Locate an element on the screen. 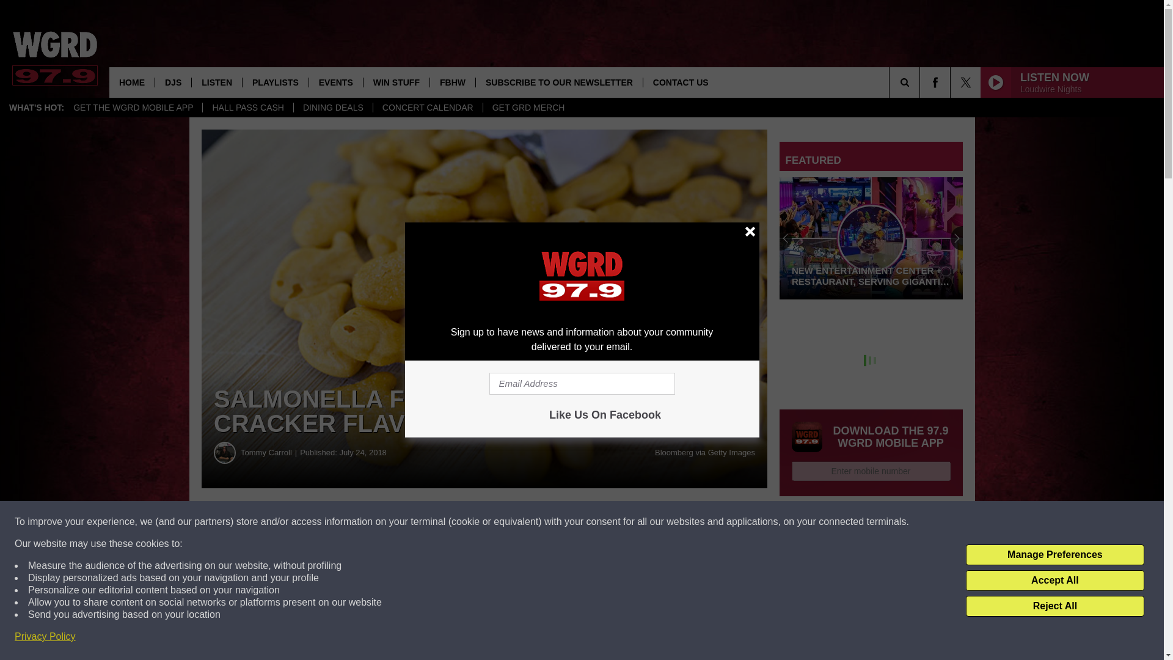  Email Address is located at coordinates (582, 384).